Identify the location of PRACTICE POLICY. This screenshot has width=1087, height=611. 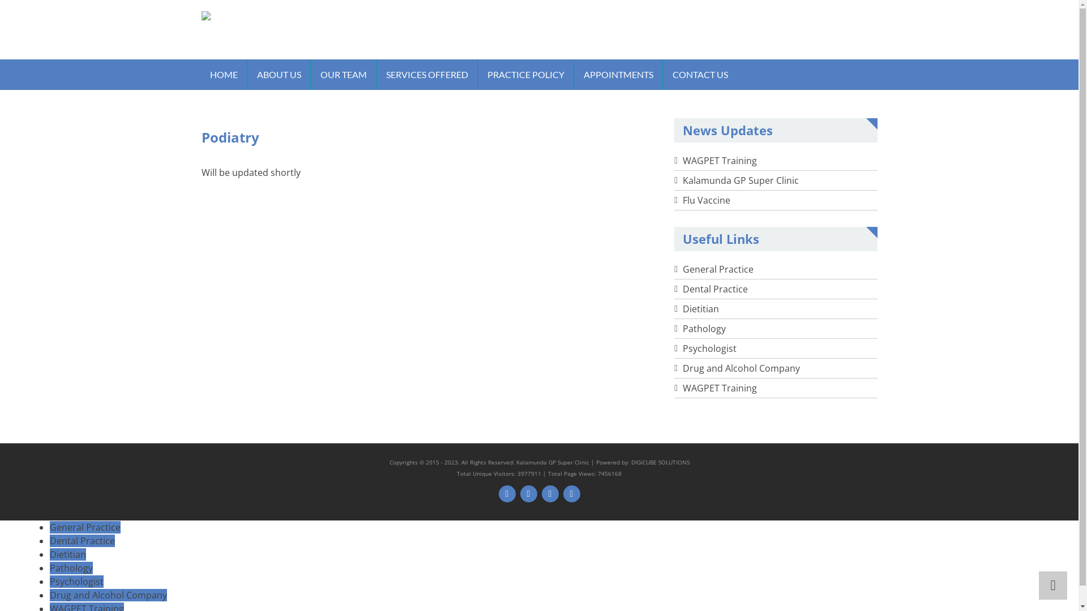
(526, 75).